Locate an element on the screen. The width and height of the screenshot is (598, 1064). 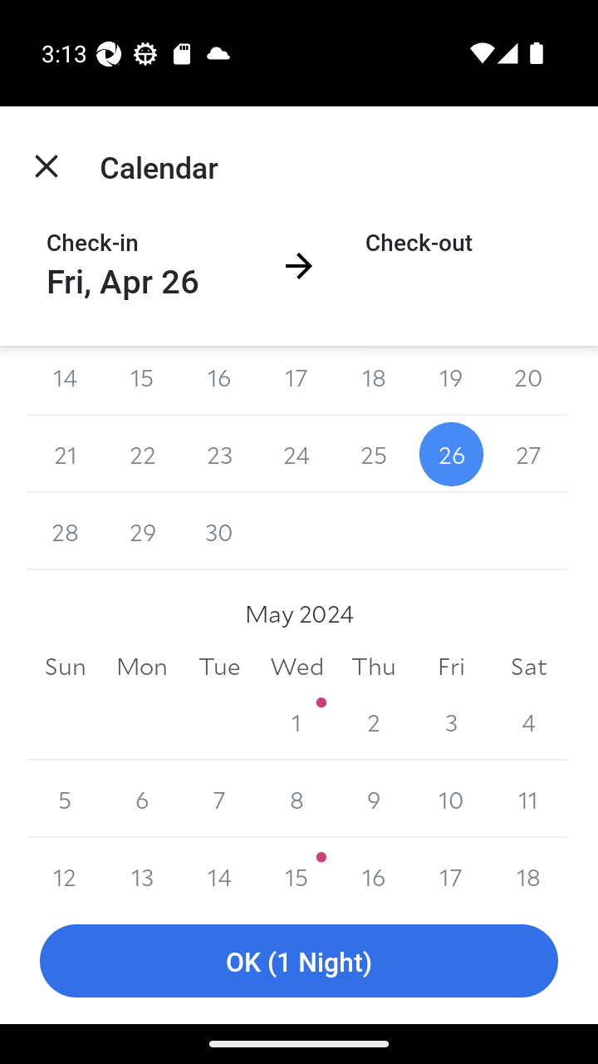
20 20 April 2024 is located at coordinates (528, 381).